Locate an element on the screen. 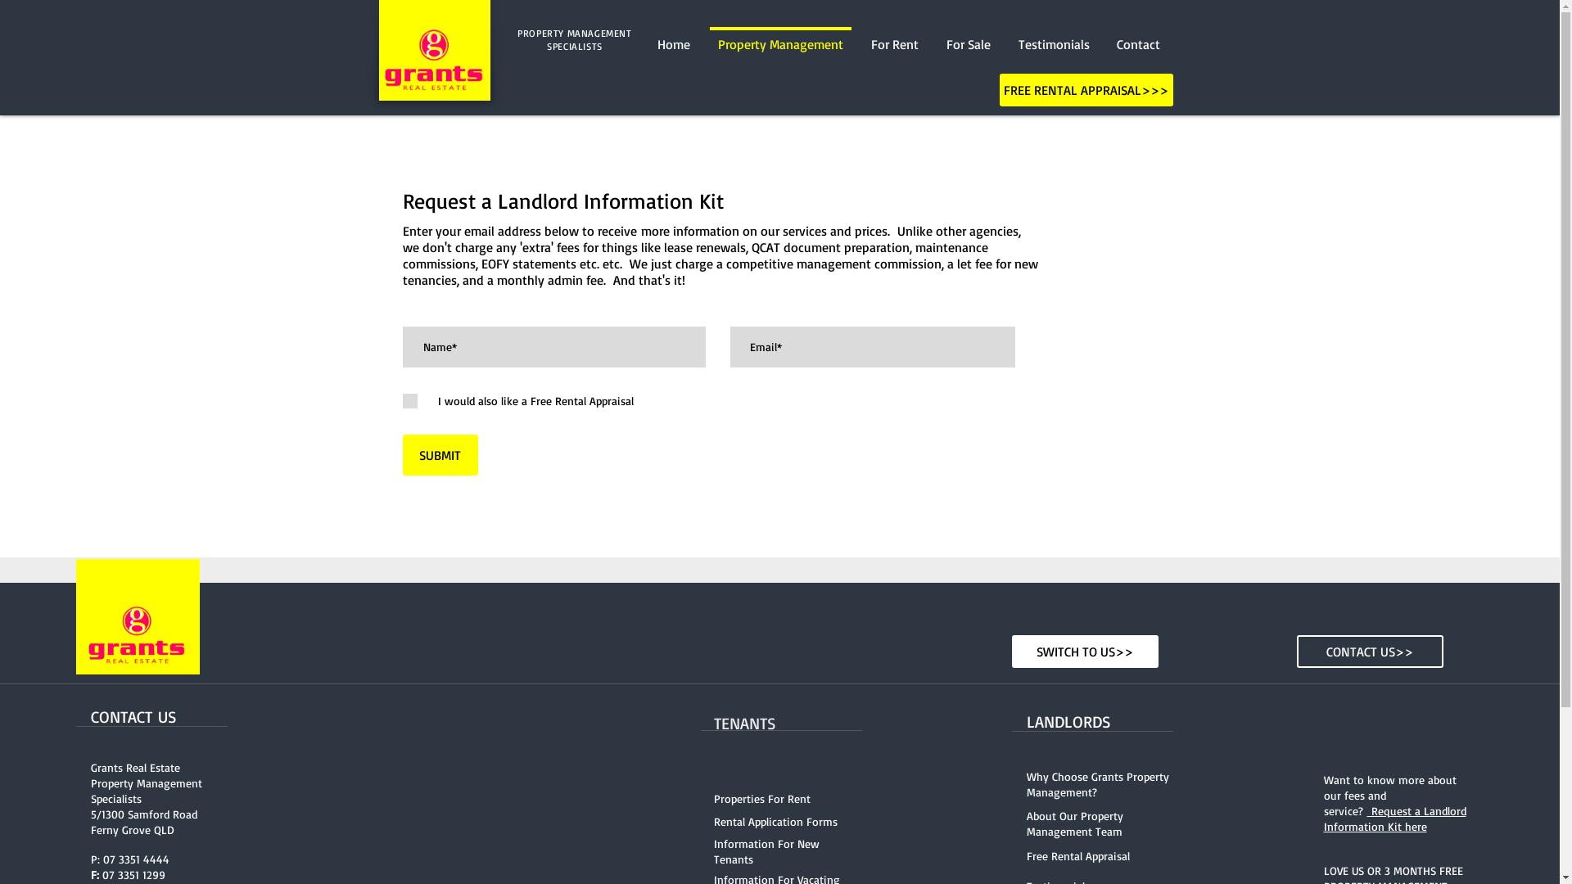 This screenshot has height=884, width=1572. P: 07 3351 4444 is located at coordinates (129, 859).